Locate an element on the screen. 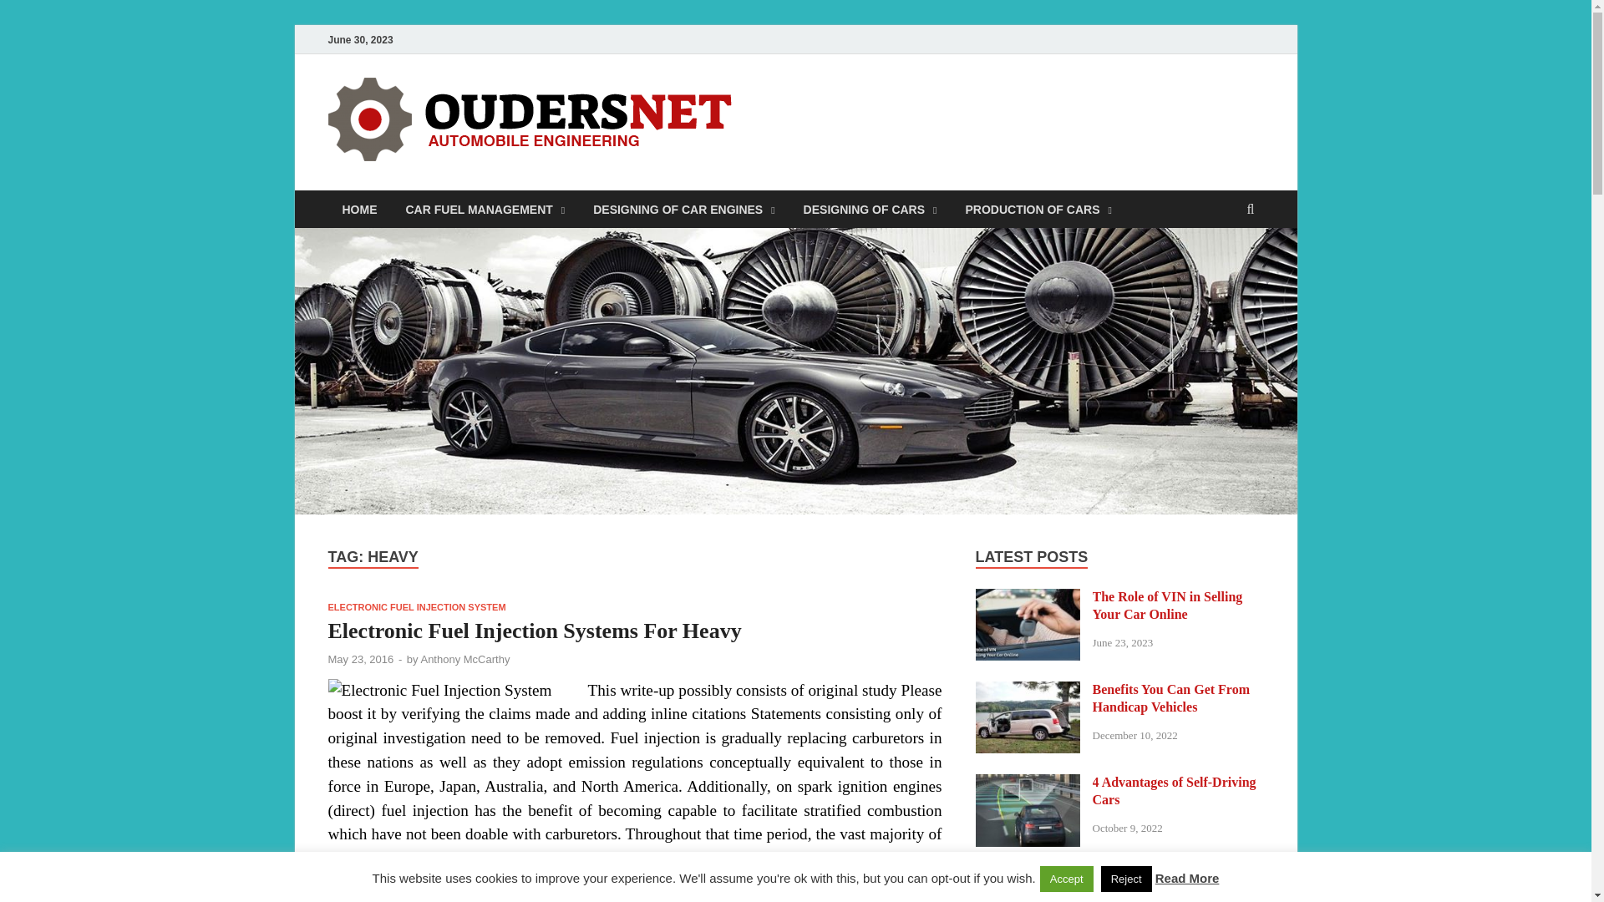 Image resolution: width=1604 pixels, height=902 pixels. HOME is located at coordinates (359, 209).